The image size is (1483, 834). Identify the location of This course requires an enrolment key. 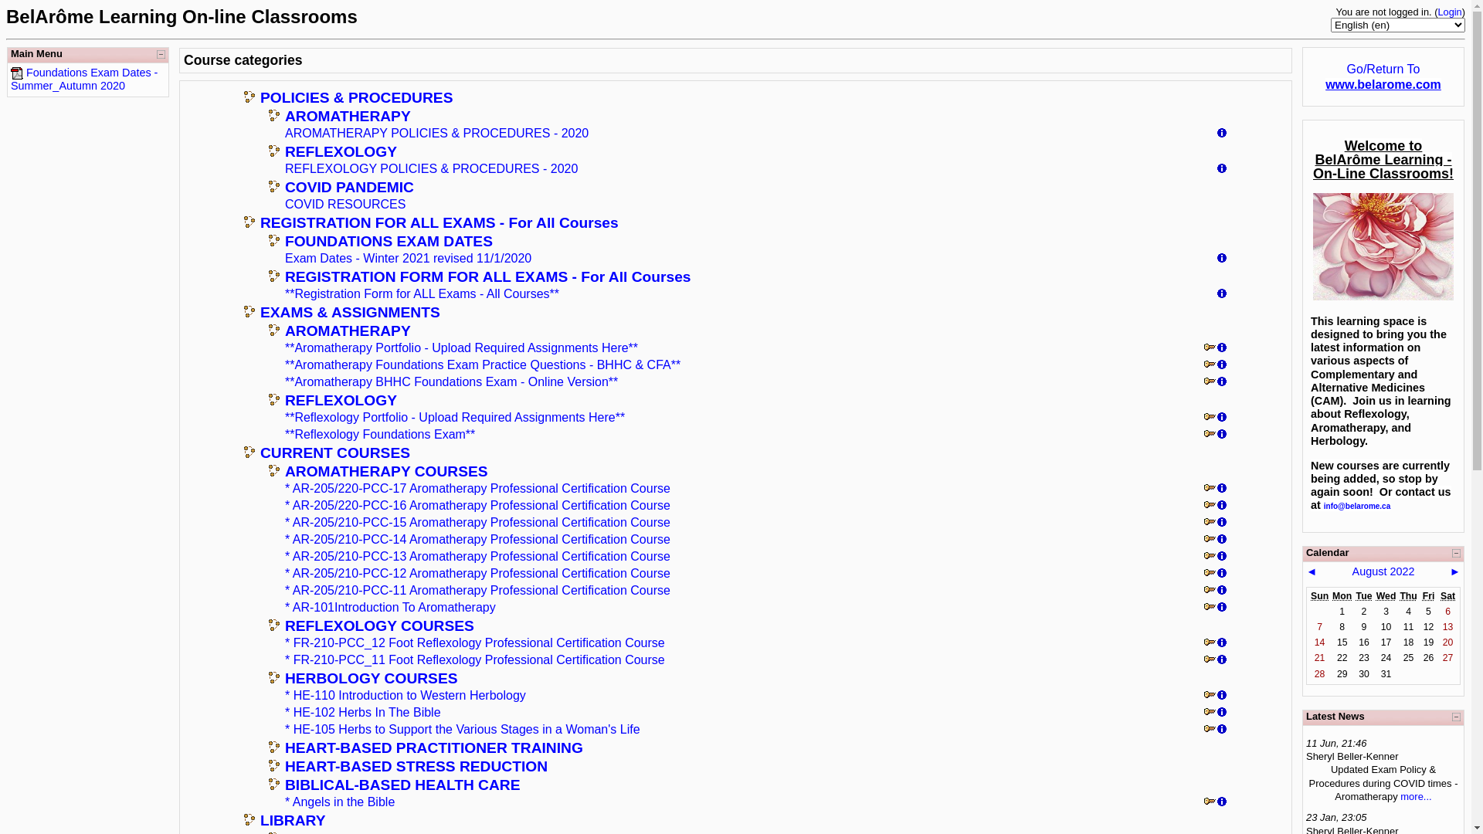
(1210, 803).